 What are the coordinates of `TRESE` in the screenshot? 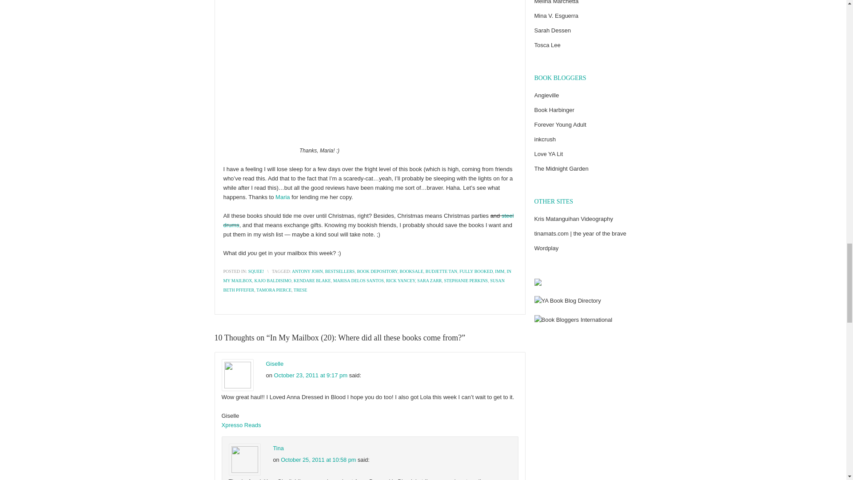 It's located at (300, 290).